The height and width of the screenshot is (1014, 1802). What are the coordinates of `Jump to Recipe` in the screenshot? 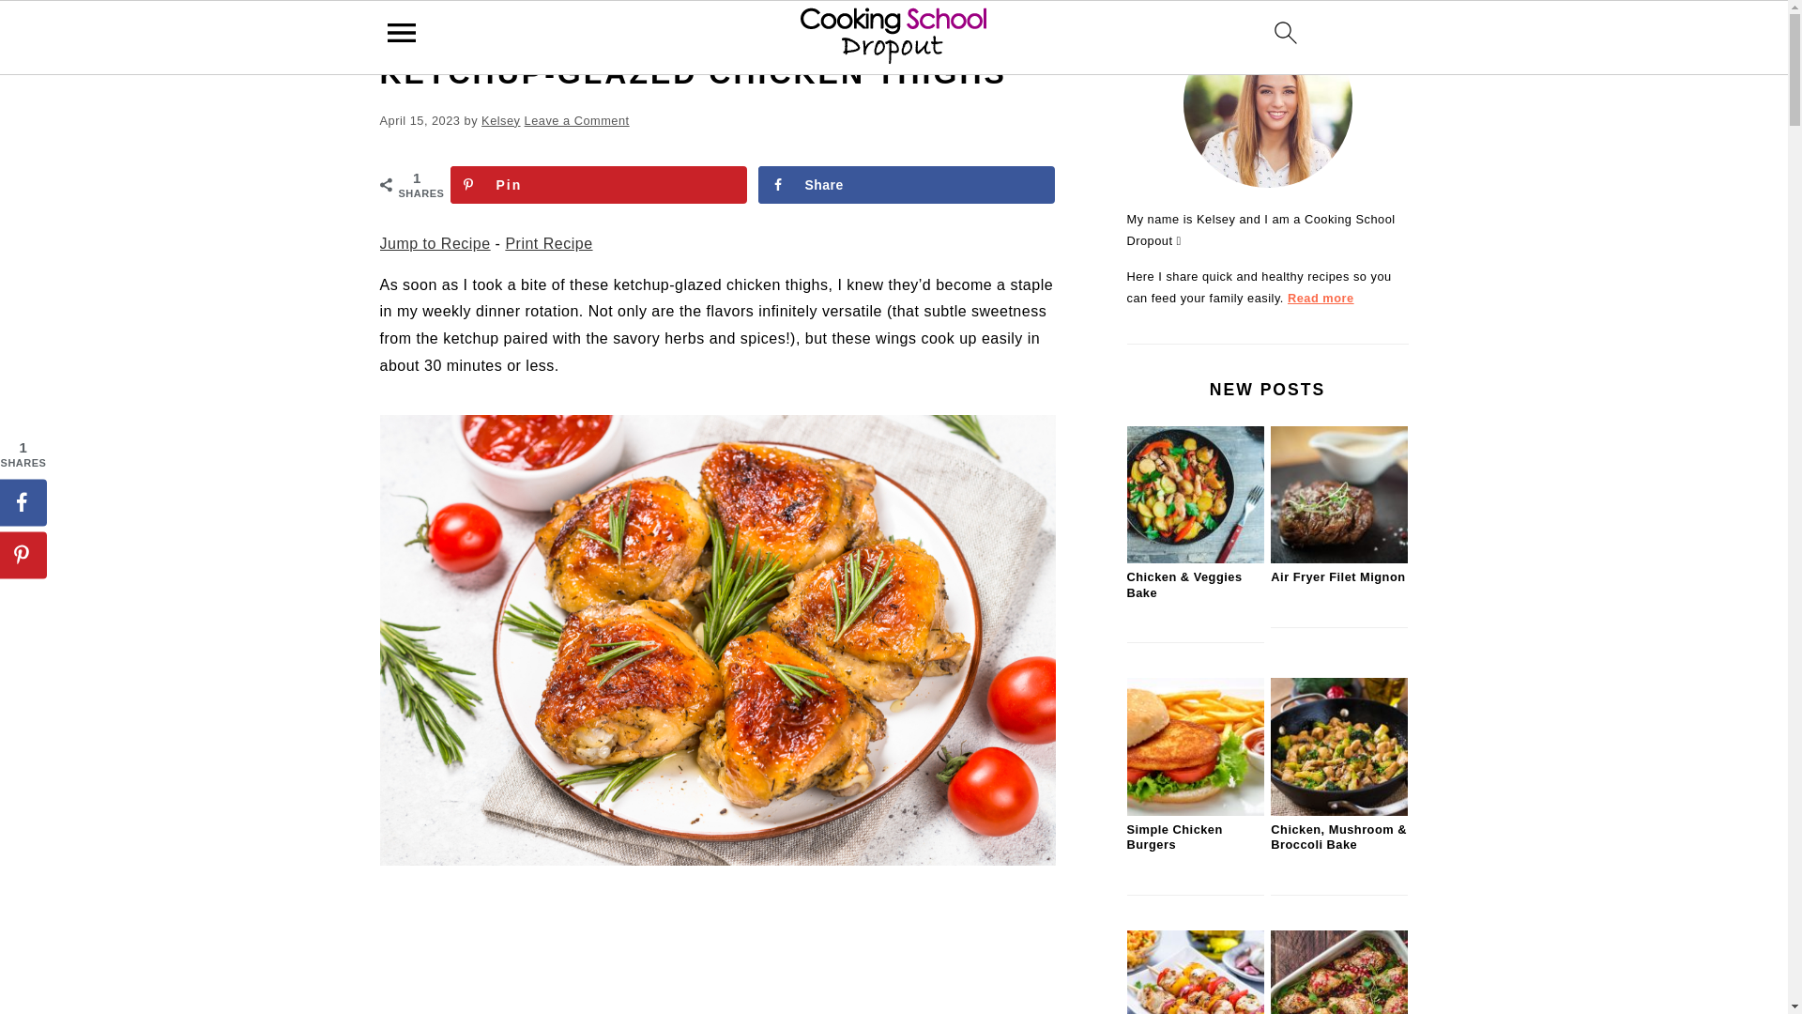 It's located at (434, 242).